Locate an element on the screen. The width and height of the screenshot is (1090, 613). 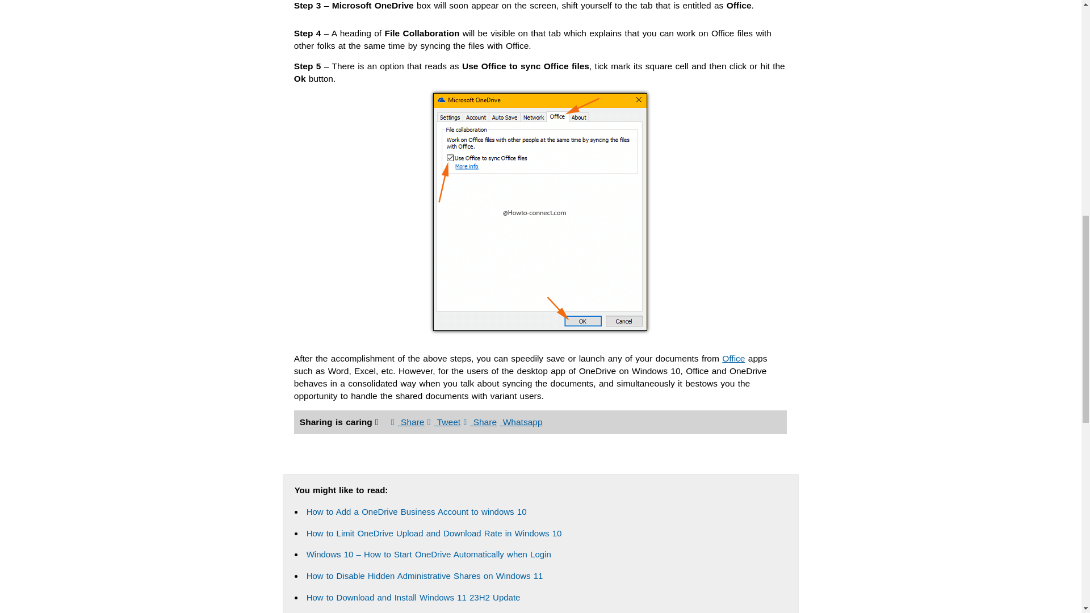
How to Disable Hidden Administrative Shares on Windows 11 is located at coordinates (425, 576).